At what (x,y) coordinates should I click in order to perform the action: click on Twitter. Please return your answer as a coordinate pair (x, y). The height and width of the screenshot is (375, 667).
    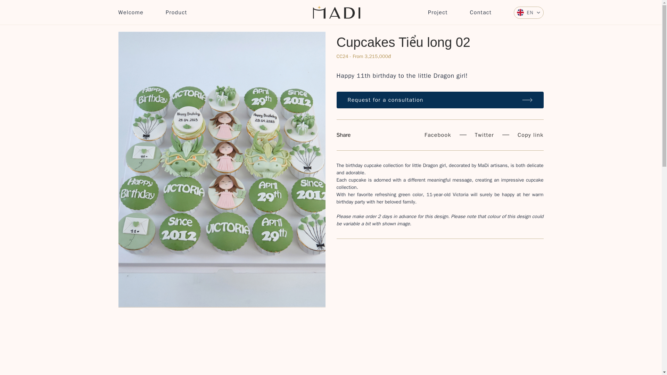
    Looking at the image, I should click on (484, 135).